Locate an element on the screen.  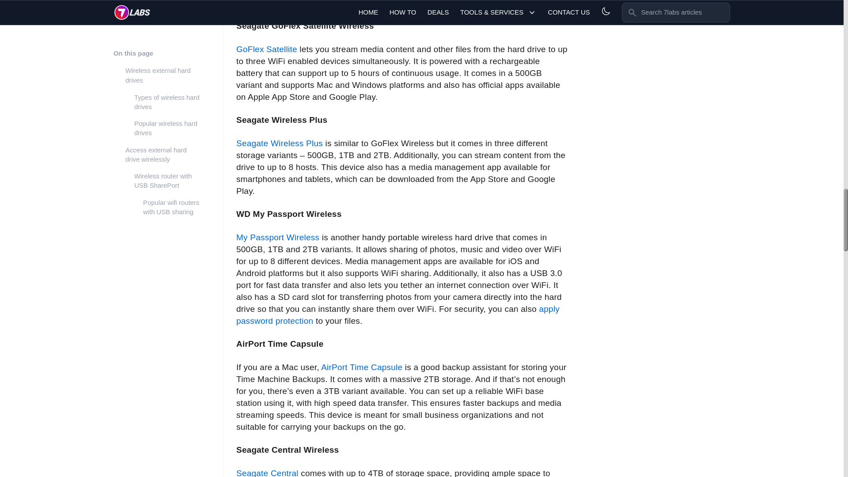
apply password protection is located at coordinates (398, 314).